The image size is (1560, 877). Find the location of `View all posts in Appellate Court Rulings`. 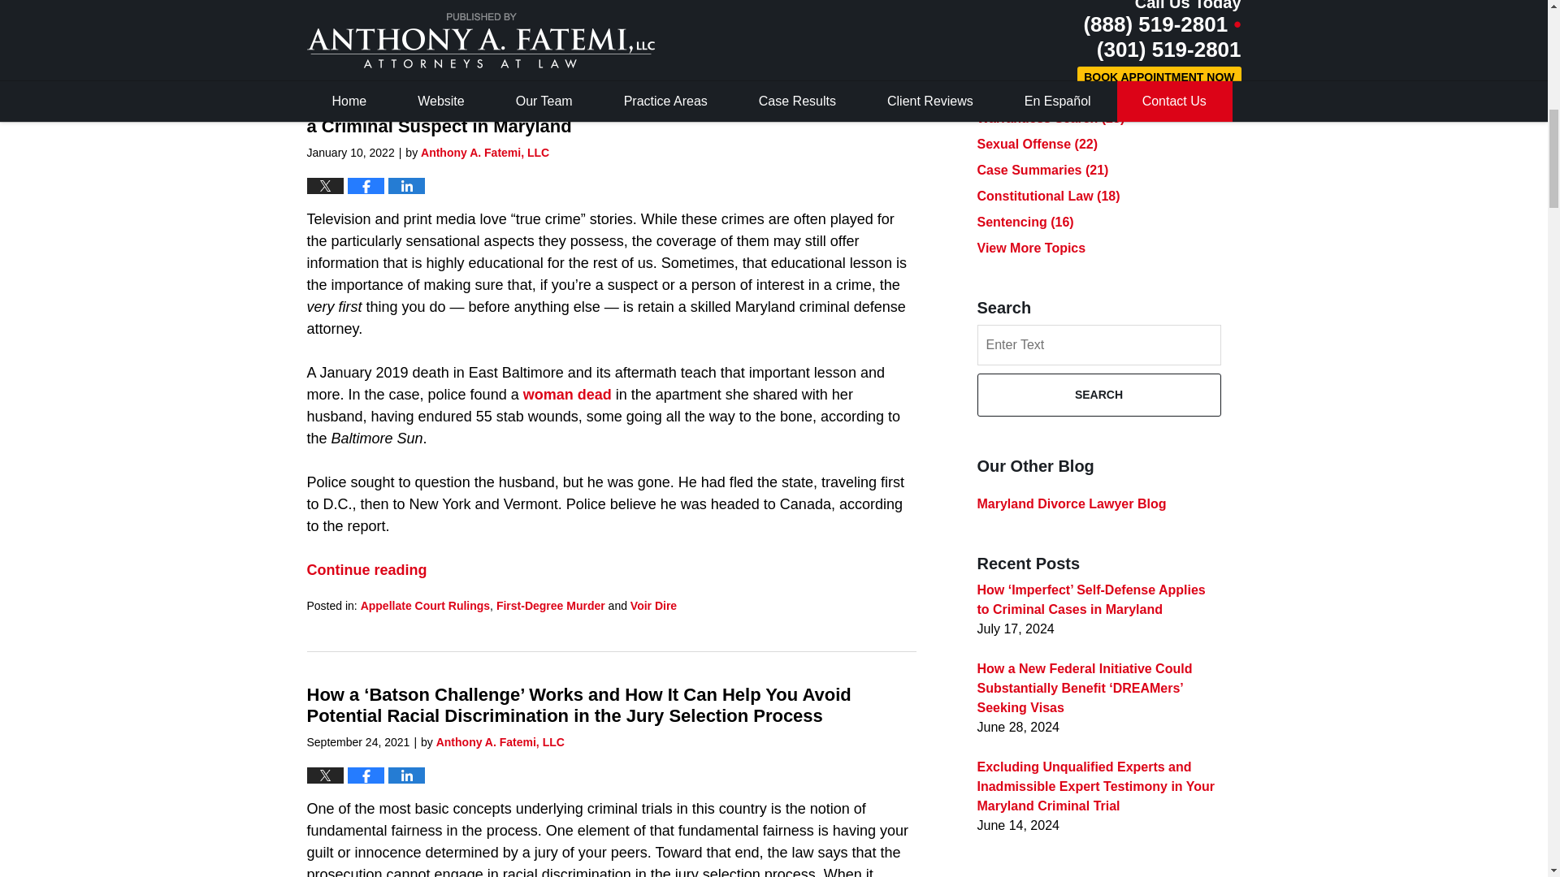

View all posts in Appellate Court Rulings is located at coordinates (424, 605).